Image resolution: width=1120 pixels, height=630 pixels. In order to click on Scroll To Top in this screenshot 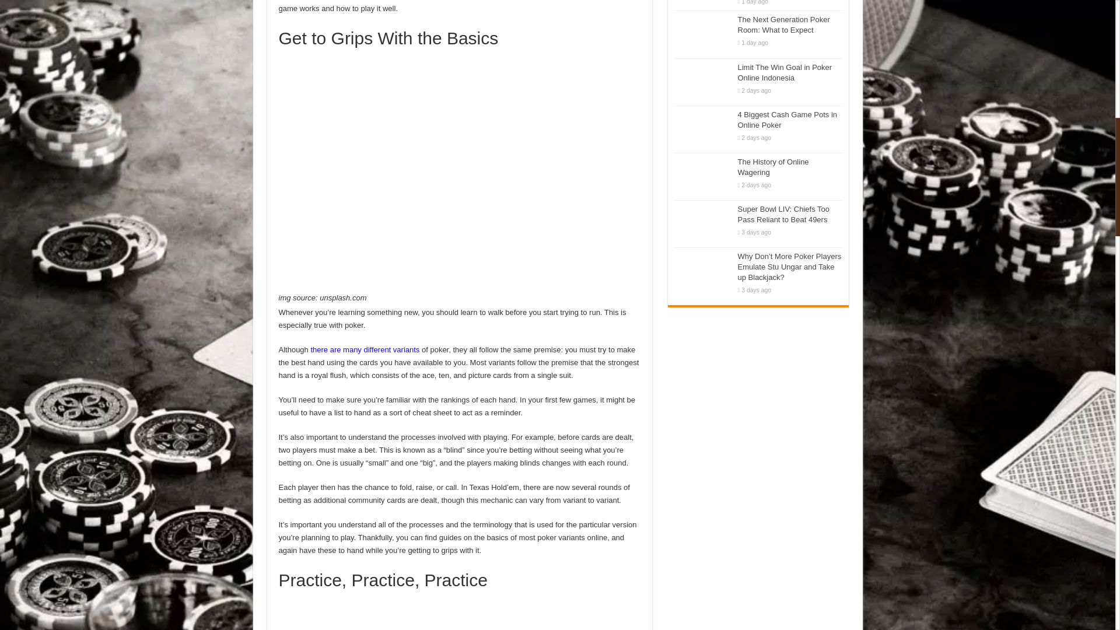, I will do `click(1098, 47)`.